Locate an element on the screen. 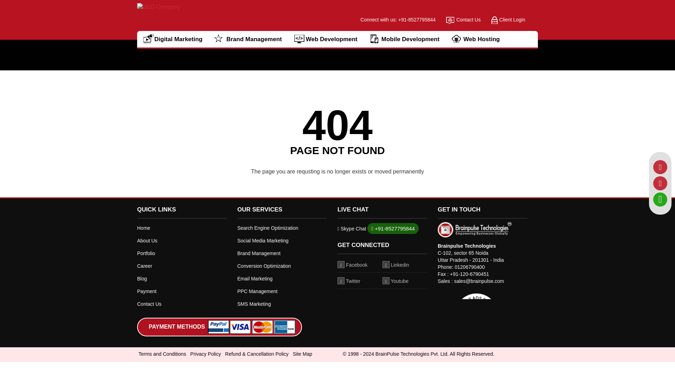 This screenshot has height=380, width=675. Web Hosting is located at coordinates (479, 39).